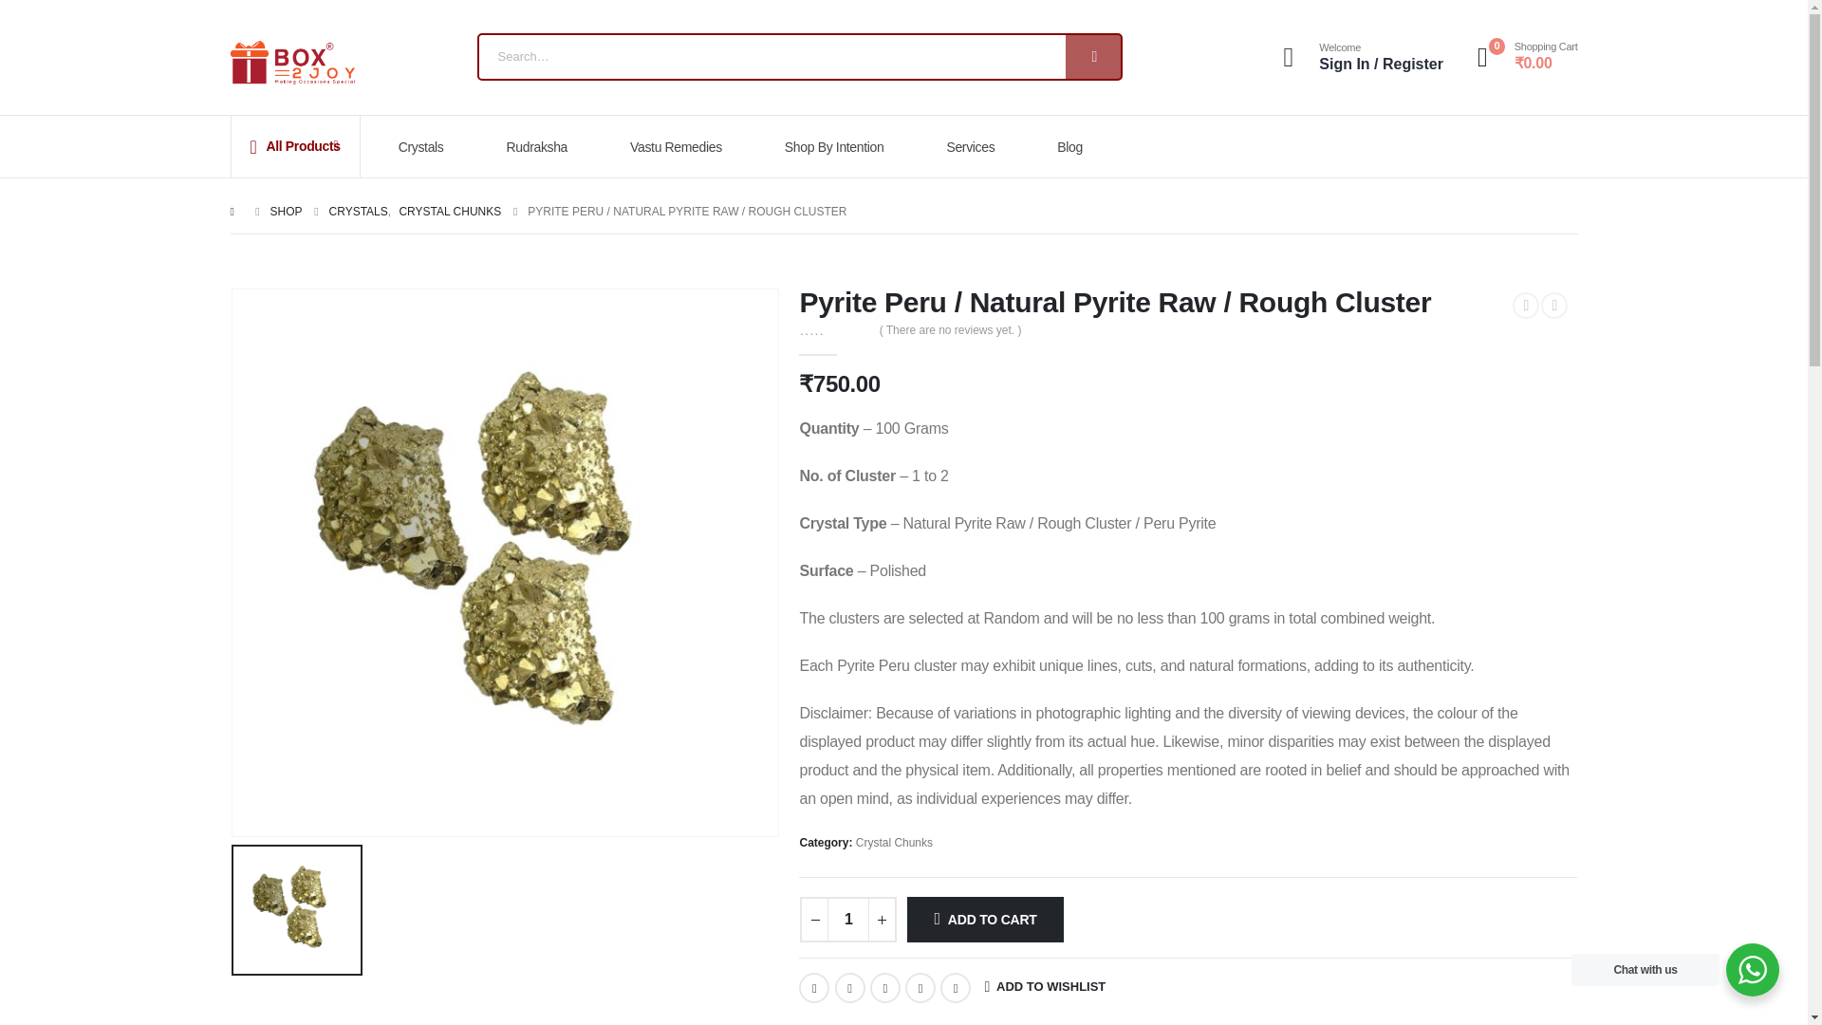  I want to click on Crystals, so click(427, 146).